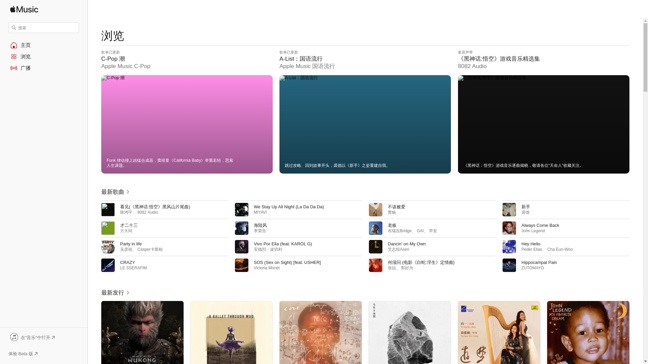 The width and height of the screenshot is (648, 364). Describe the element at coordinates (133, 268) in the screenshot. I see `LE SSERAFIM` at that location.